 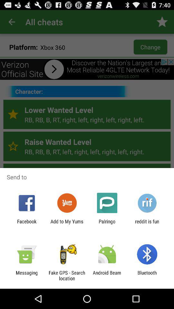 I want to click on press the app to the right of add to my, so click(x=107, y=224).